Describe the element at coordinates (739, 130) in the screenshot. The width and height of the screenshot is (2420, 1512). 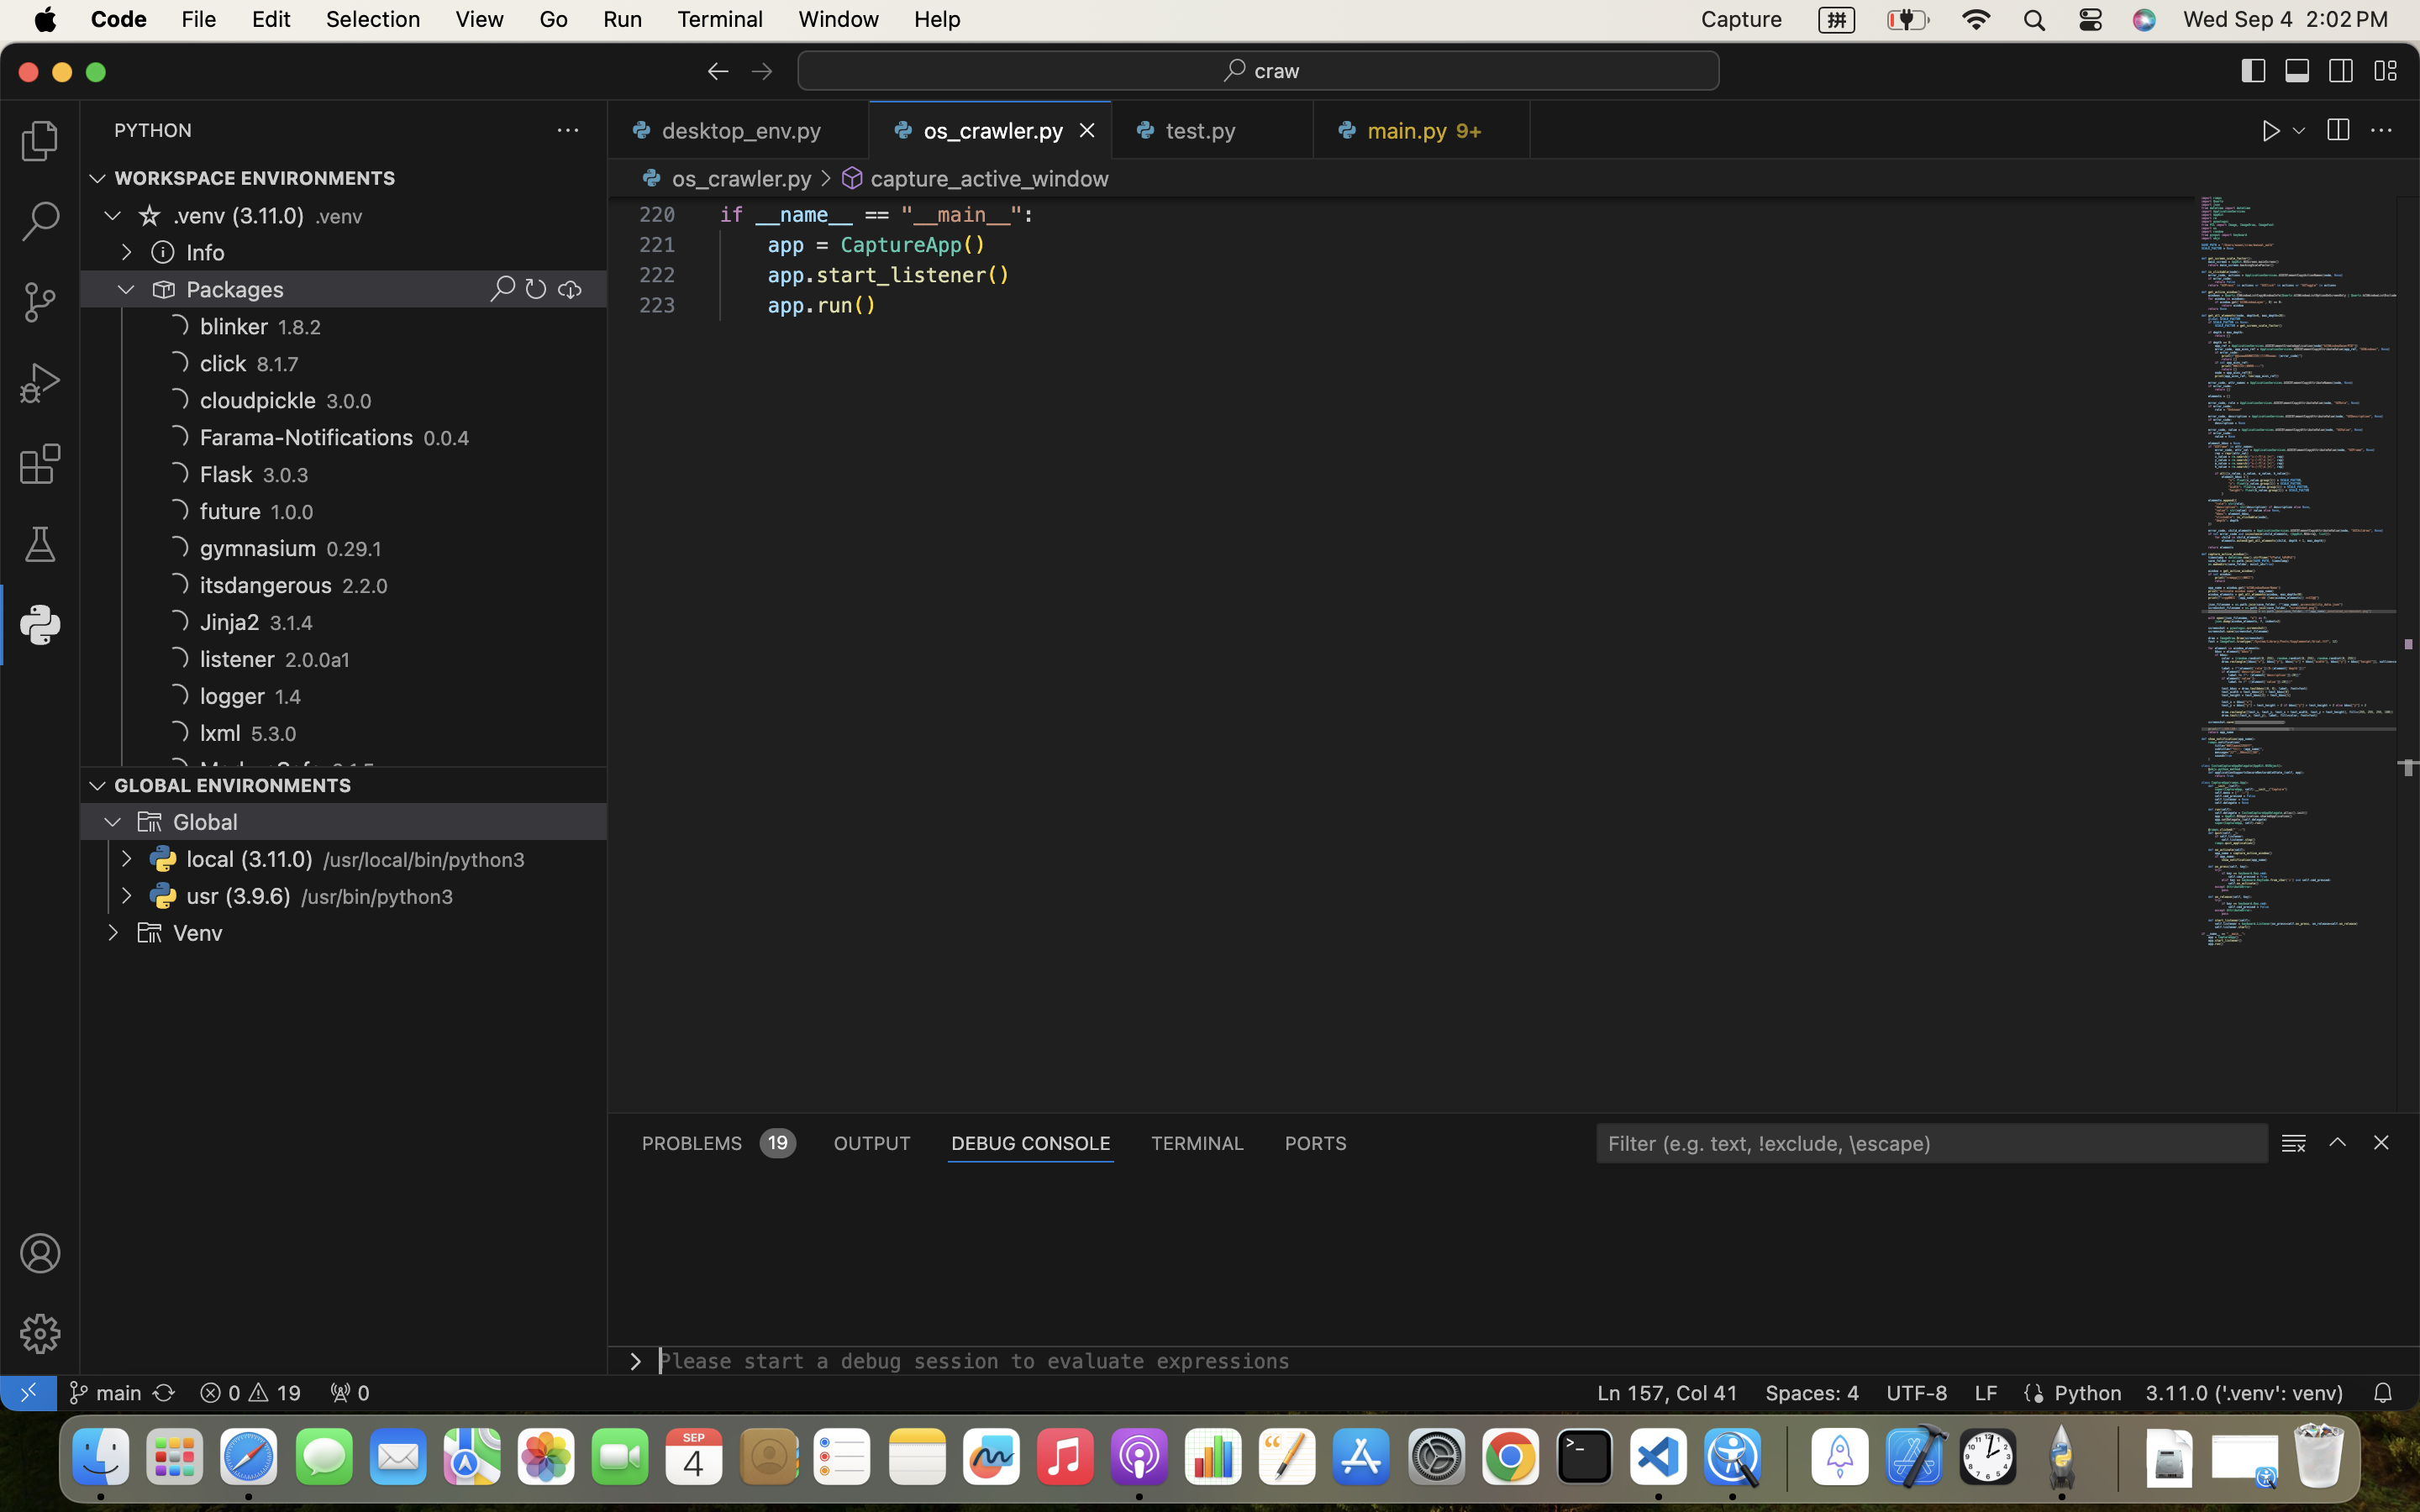
I see `0 desktop_env.py  ` at that location.